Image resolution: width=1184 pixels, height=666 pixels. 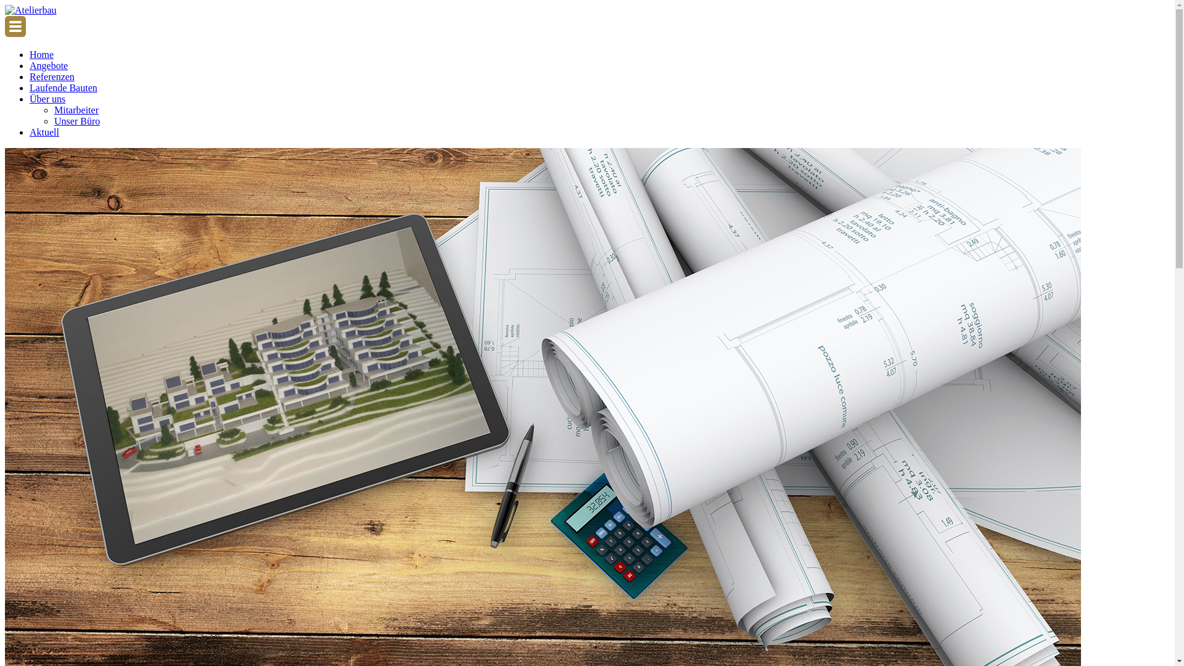 What do you see at coordinates (76, 110) in the screenshot?
I see `Mitarbeiter` at bounding box center [76, 110].